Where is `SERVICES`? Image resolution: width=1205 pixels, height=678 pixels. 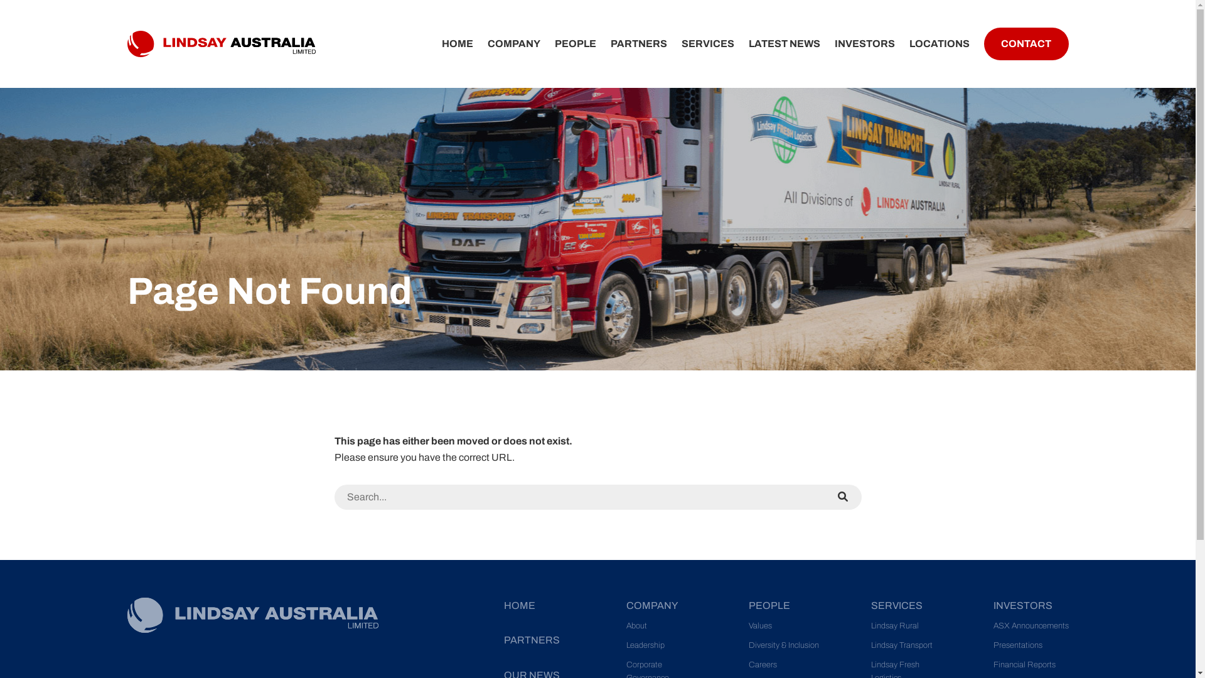
SERVICES is located at coordinates (708, 44).